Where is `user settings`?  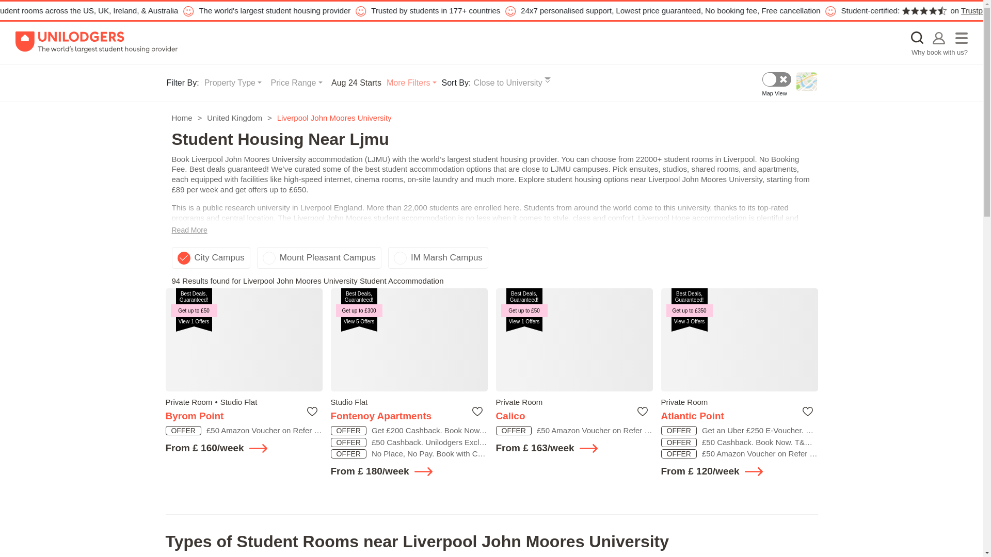 user settings is located at coordinates (938, 38).